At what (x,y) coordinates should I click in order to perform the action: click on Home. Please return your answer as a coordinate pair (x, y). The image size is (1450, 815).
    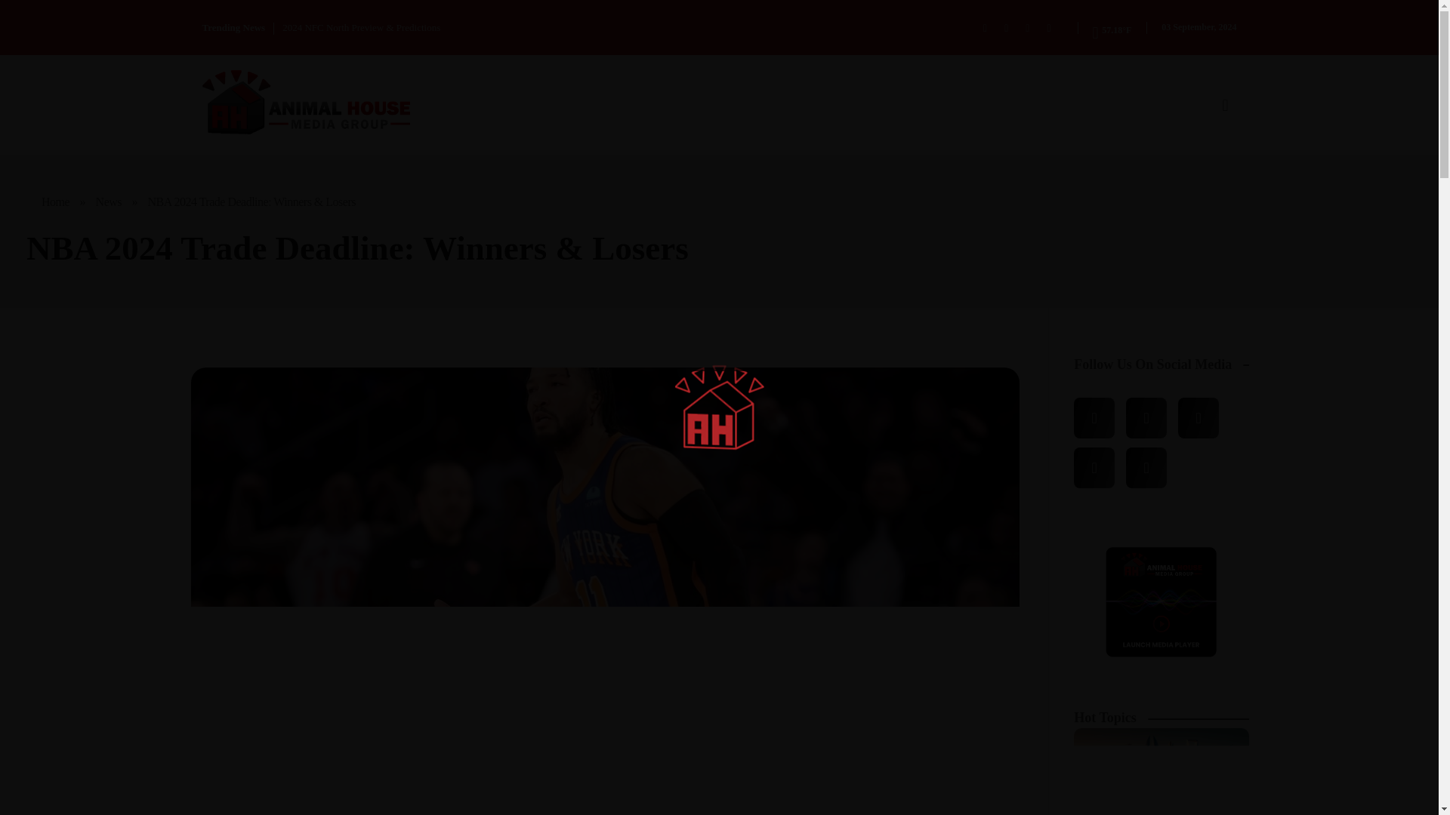
    Looking at the image, I should click on (56, 202).